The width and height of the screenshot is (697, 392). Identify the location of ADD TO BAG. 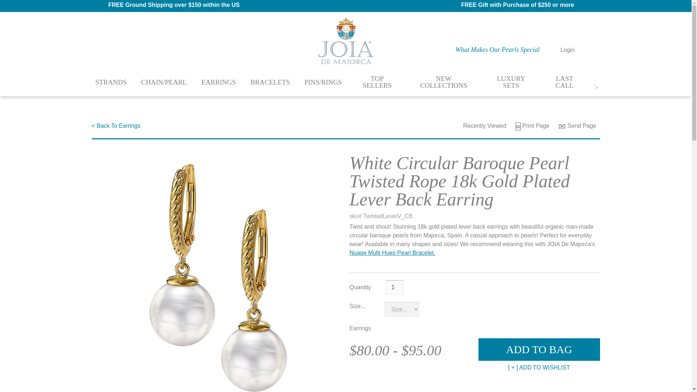
(539, 350).